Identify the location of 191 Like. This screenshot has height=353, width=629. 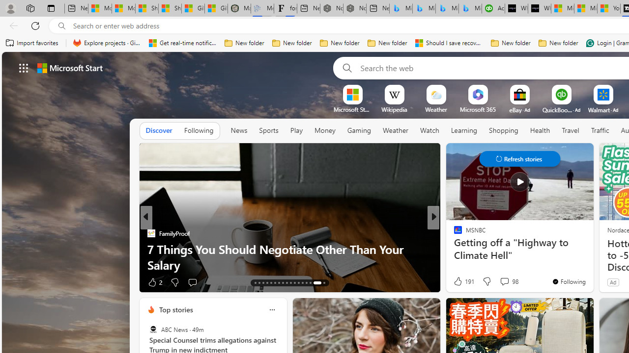
(463, 281).